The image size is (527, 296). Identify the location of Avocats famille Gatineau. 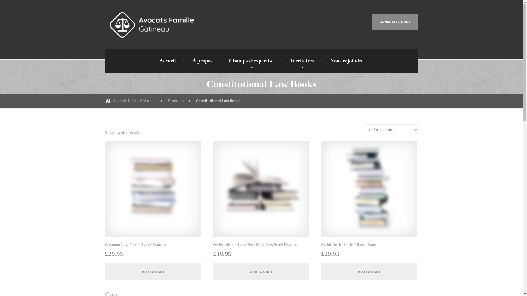
(133, 101).